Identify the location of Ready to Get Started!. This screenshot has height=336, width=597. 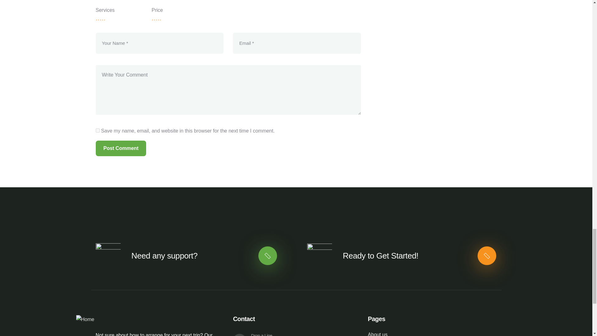
(381, 256).